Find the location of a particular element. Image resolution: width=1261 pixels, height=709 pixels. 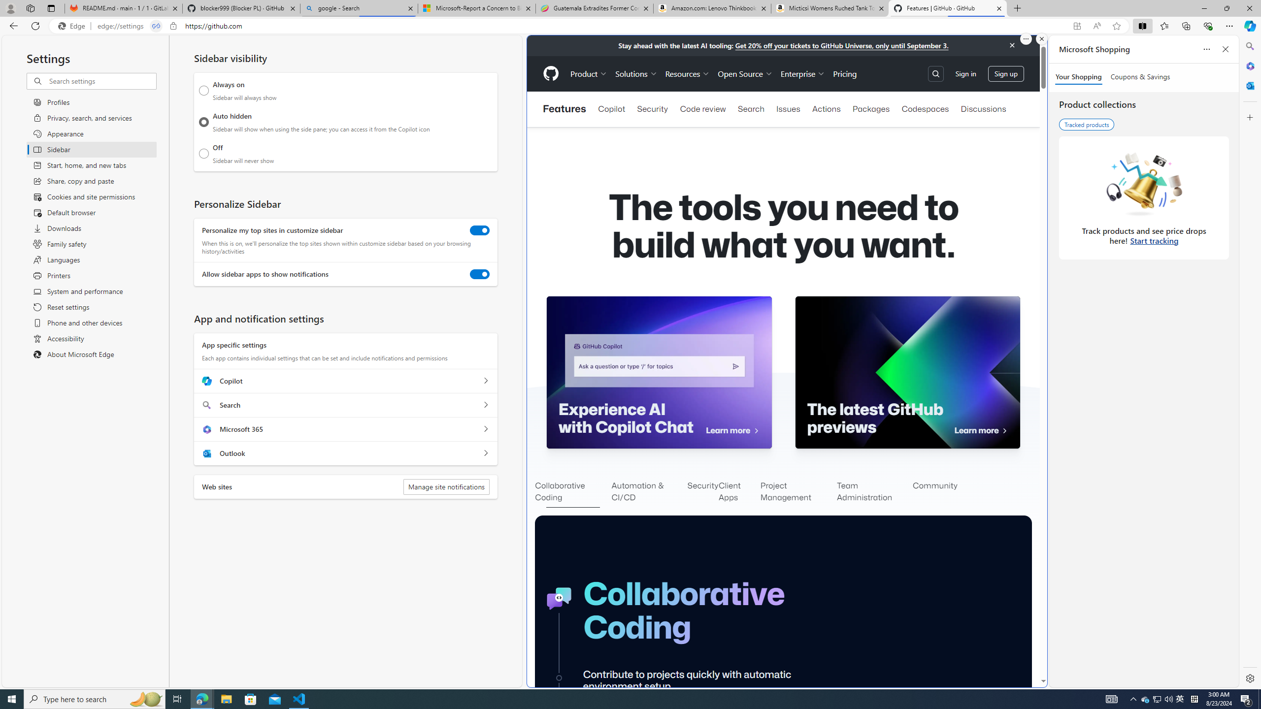

Sign up is located at coordinates (1006, 73).